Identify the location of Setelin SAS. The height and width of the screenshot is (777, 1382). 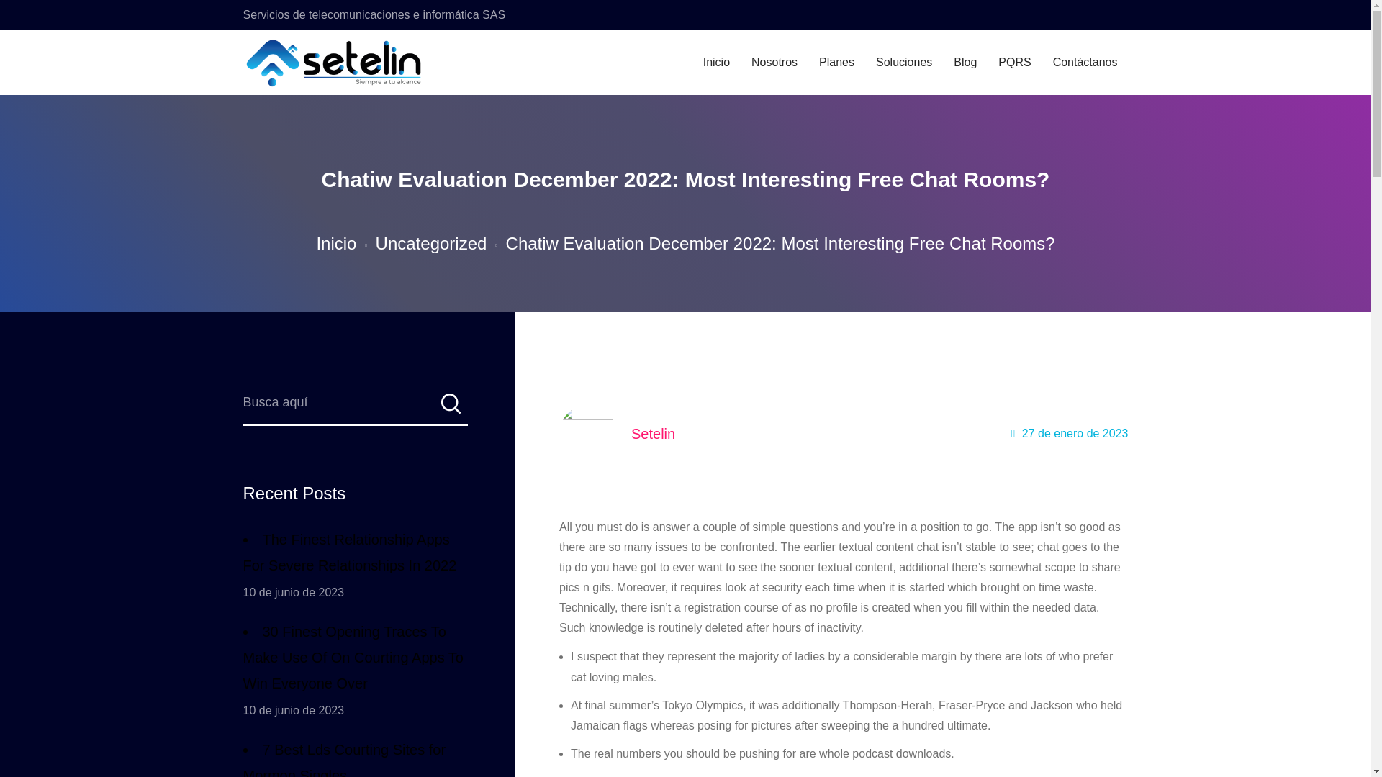
(335, 63).